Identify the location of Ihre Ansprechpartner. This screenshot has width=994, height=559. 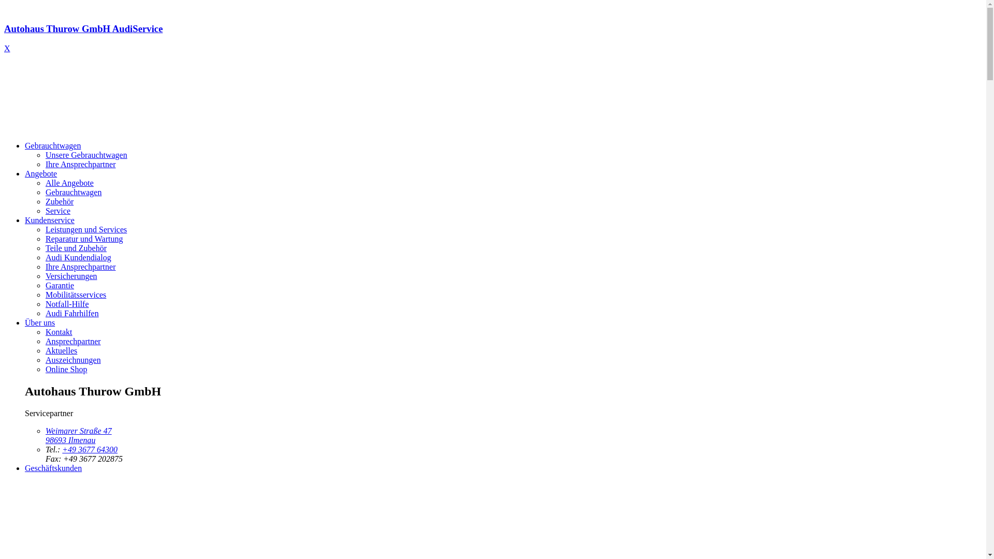
(81, 165).